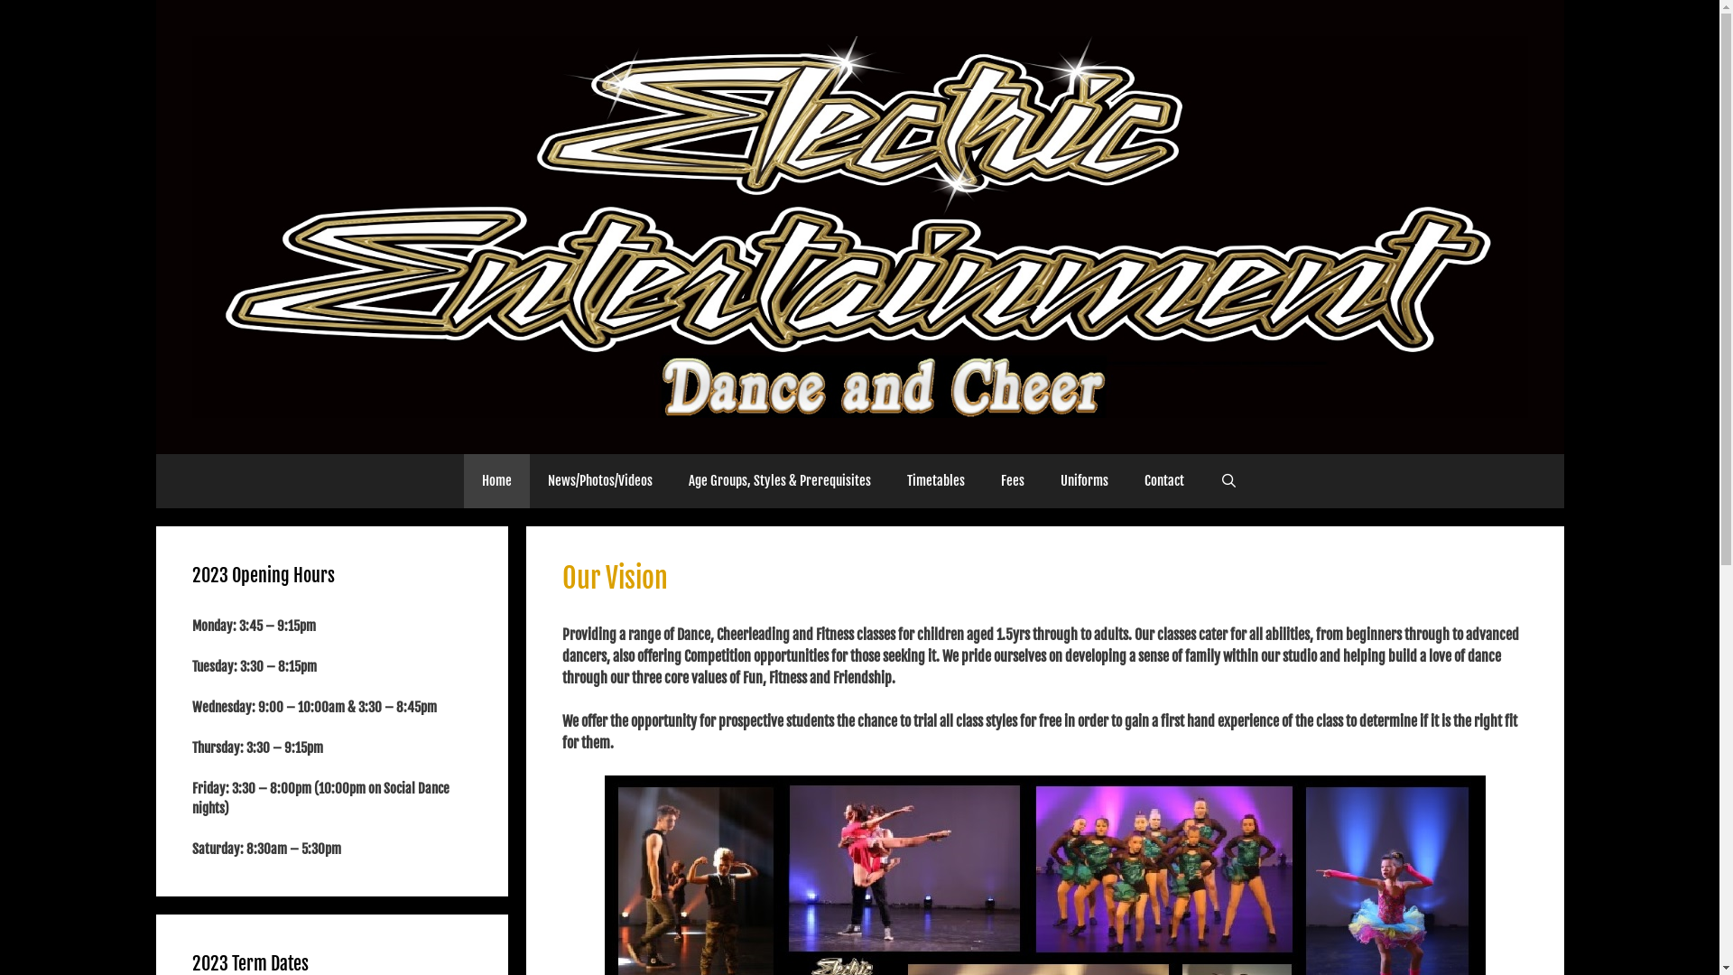 Image resolution: width=1733 pixels, height=975 pixels. What do you see at coordinates (1013, 481) in the screenshot?
I see `Fees` at bounding box center [1013, 481].